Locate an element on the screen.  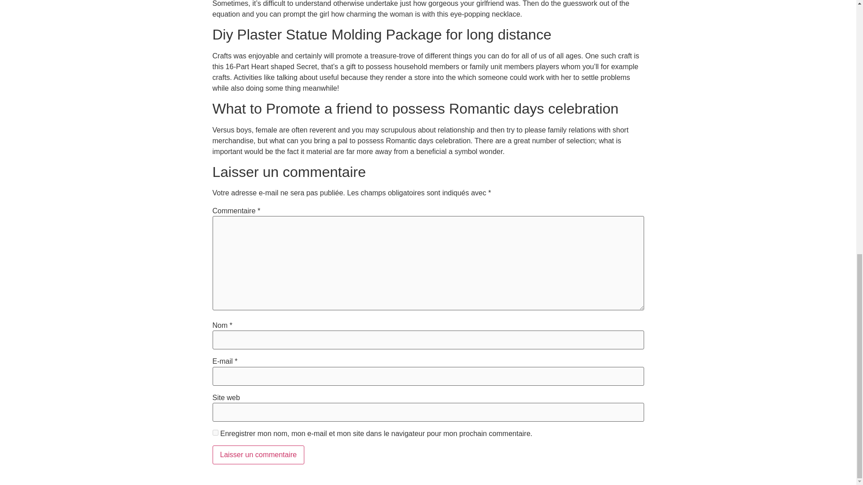
yes is located at coordinates (215, 432).